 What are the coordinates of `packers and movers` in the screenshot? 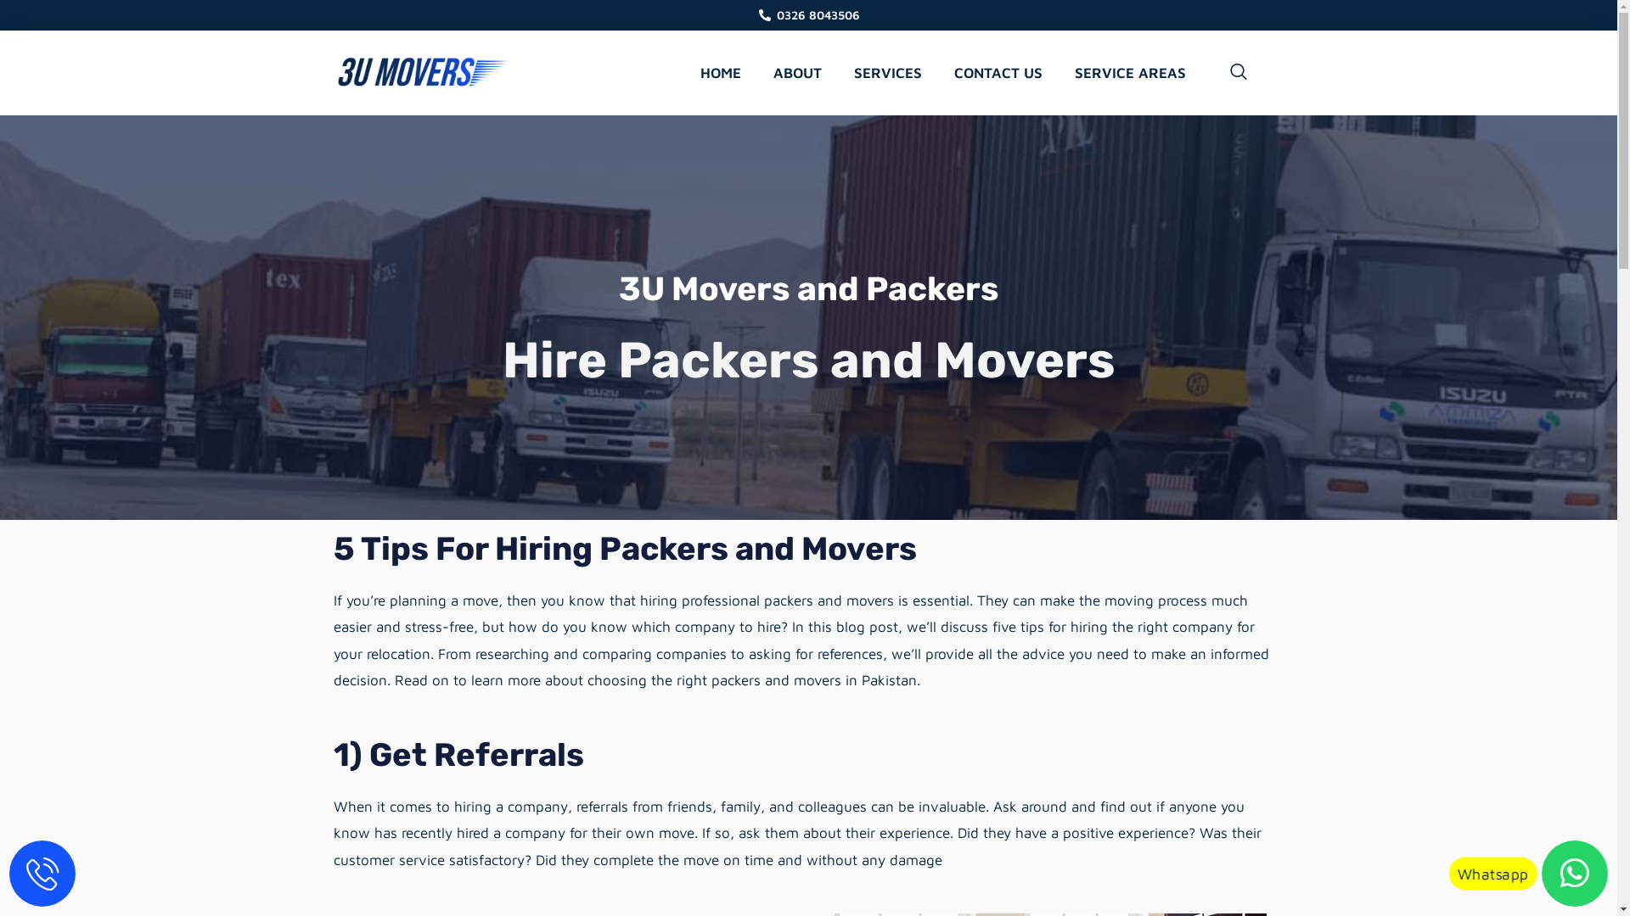 It's located at (829, 600).